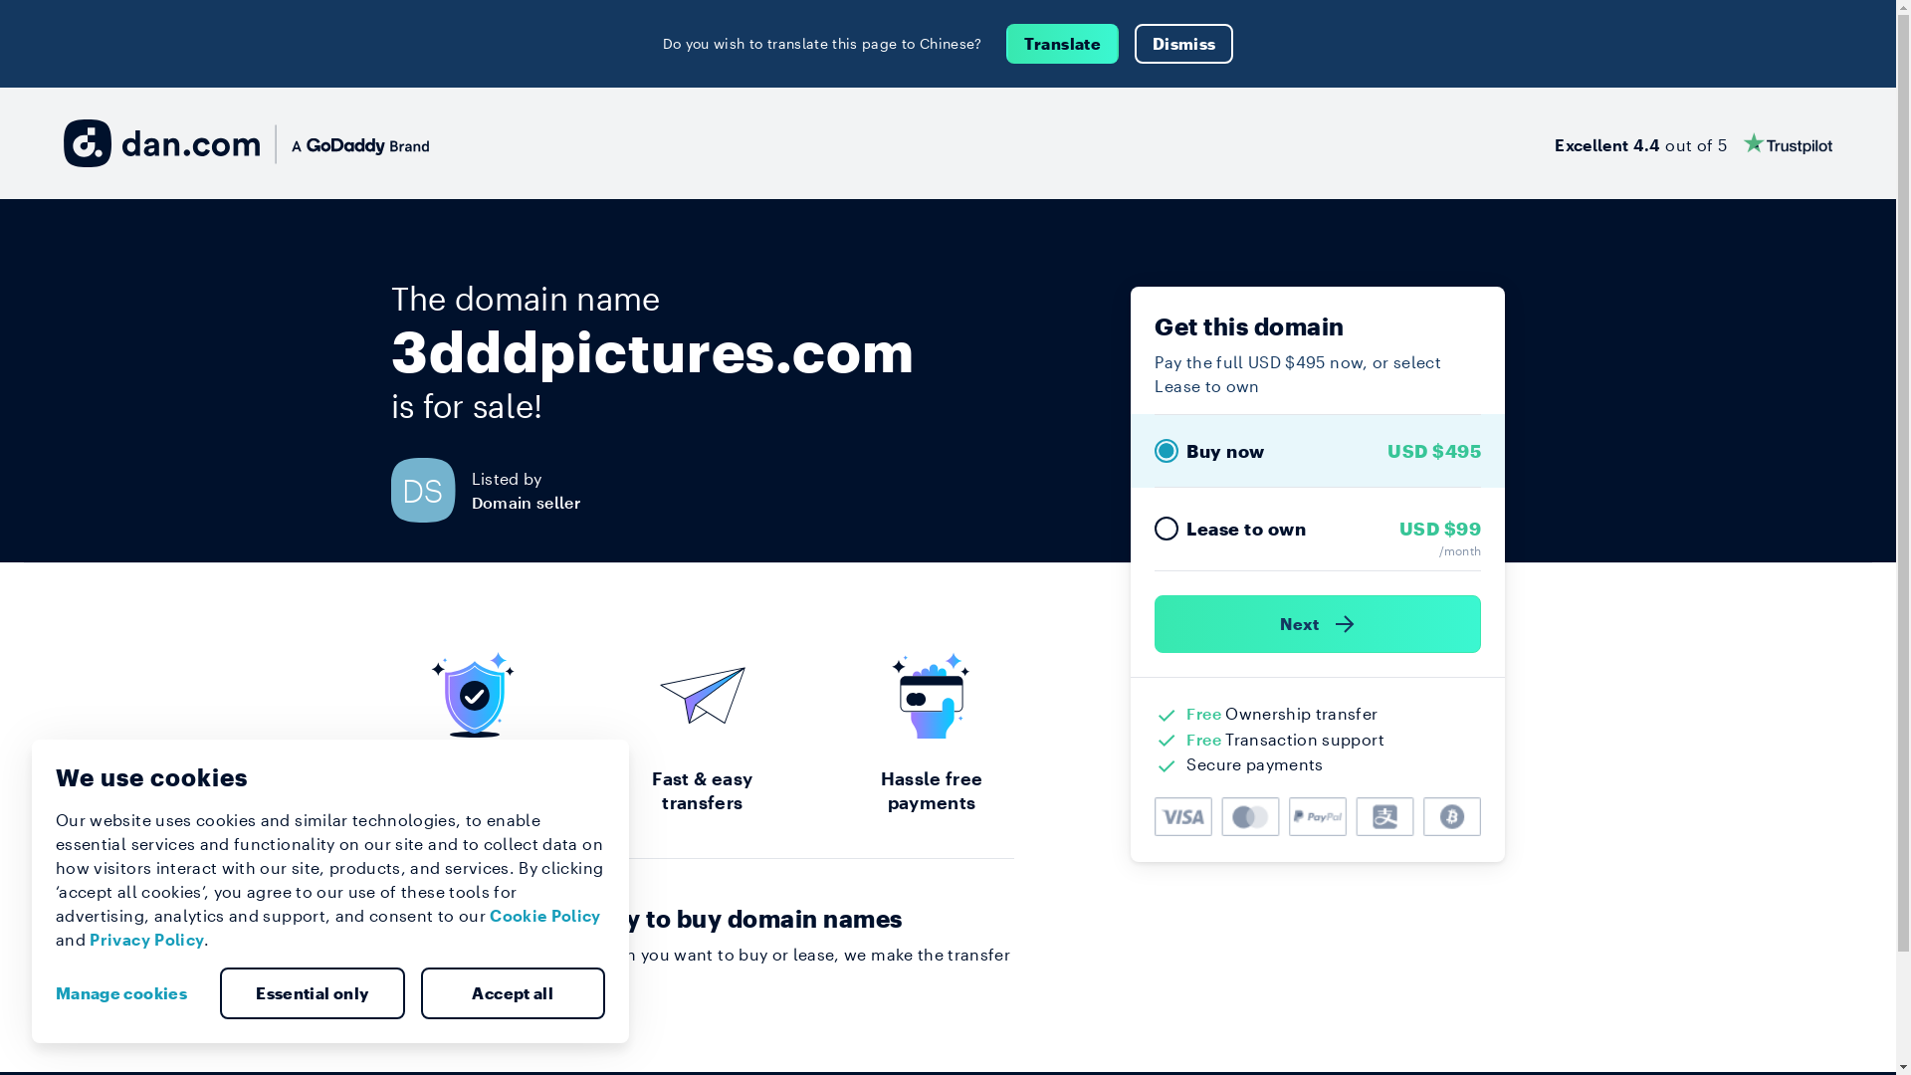 The image size is (1911, 1075). What do you see at coordinates (1184, 44) in the screenshot?
I see `Dismiss` at bounding box center [1184, 44].